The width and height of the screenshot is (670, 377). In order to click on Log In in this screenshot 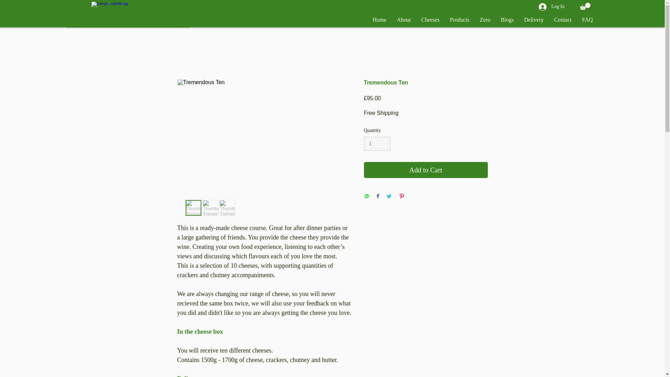, I will do `click(551, 6)`.